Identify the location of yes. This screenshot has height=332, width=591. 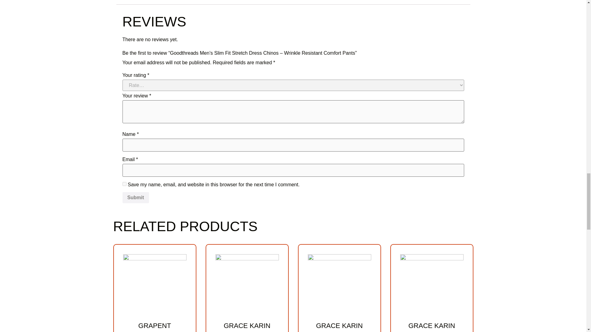
(124, 184).